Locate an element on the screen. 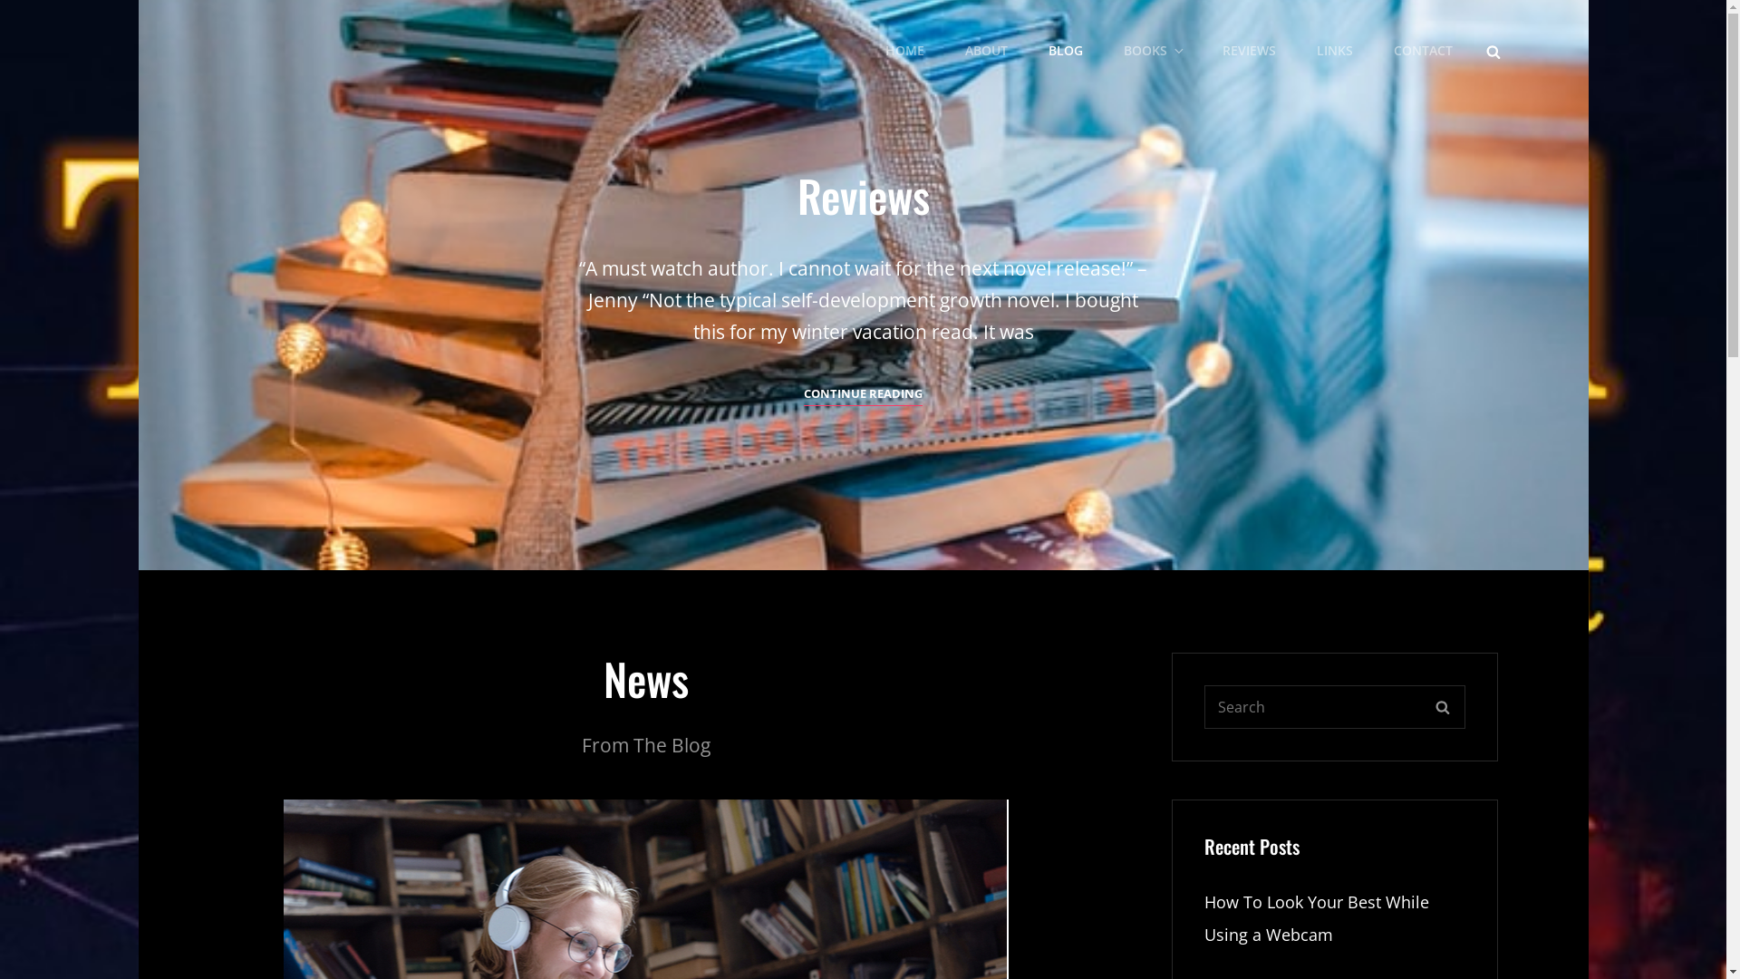 This screenshot has width=1740, height=979. Reviews is located at coordinates (863, 285).